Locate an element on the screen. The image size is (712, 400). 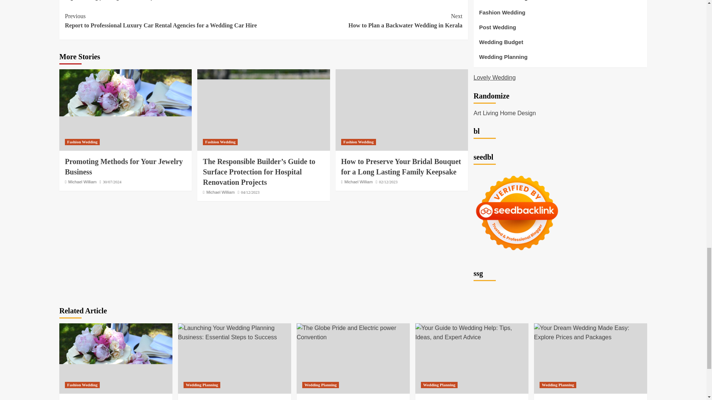
The Globe Pride and Electric power Convention is located at coordinates (363, 21).